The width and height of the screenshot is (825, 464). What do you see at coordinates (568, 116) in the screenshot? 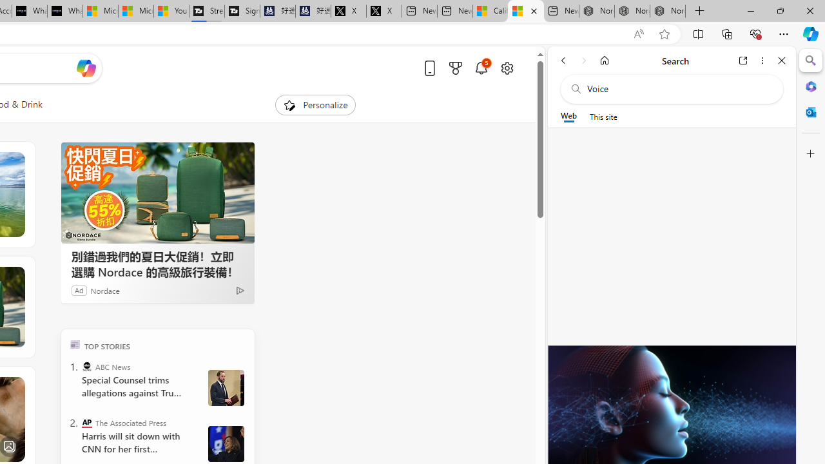
I see `Web scope` at bounding box center [568, 116].